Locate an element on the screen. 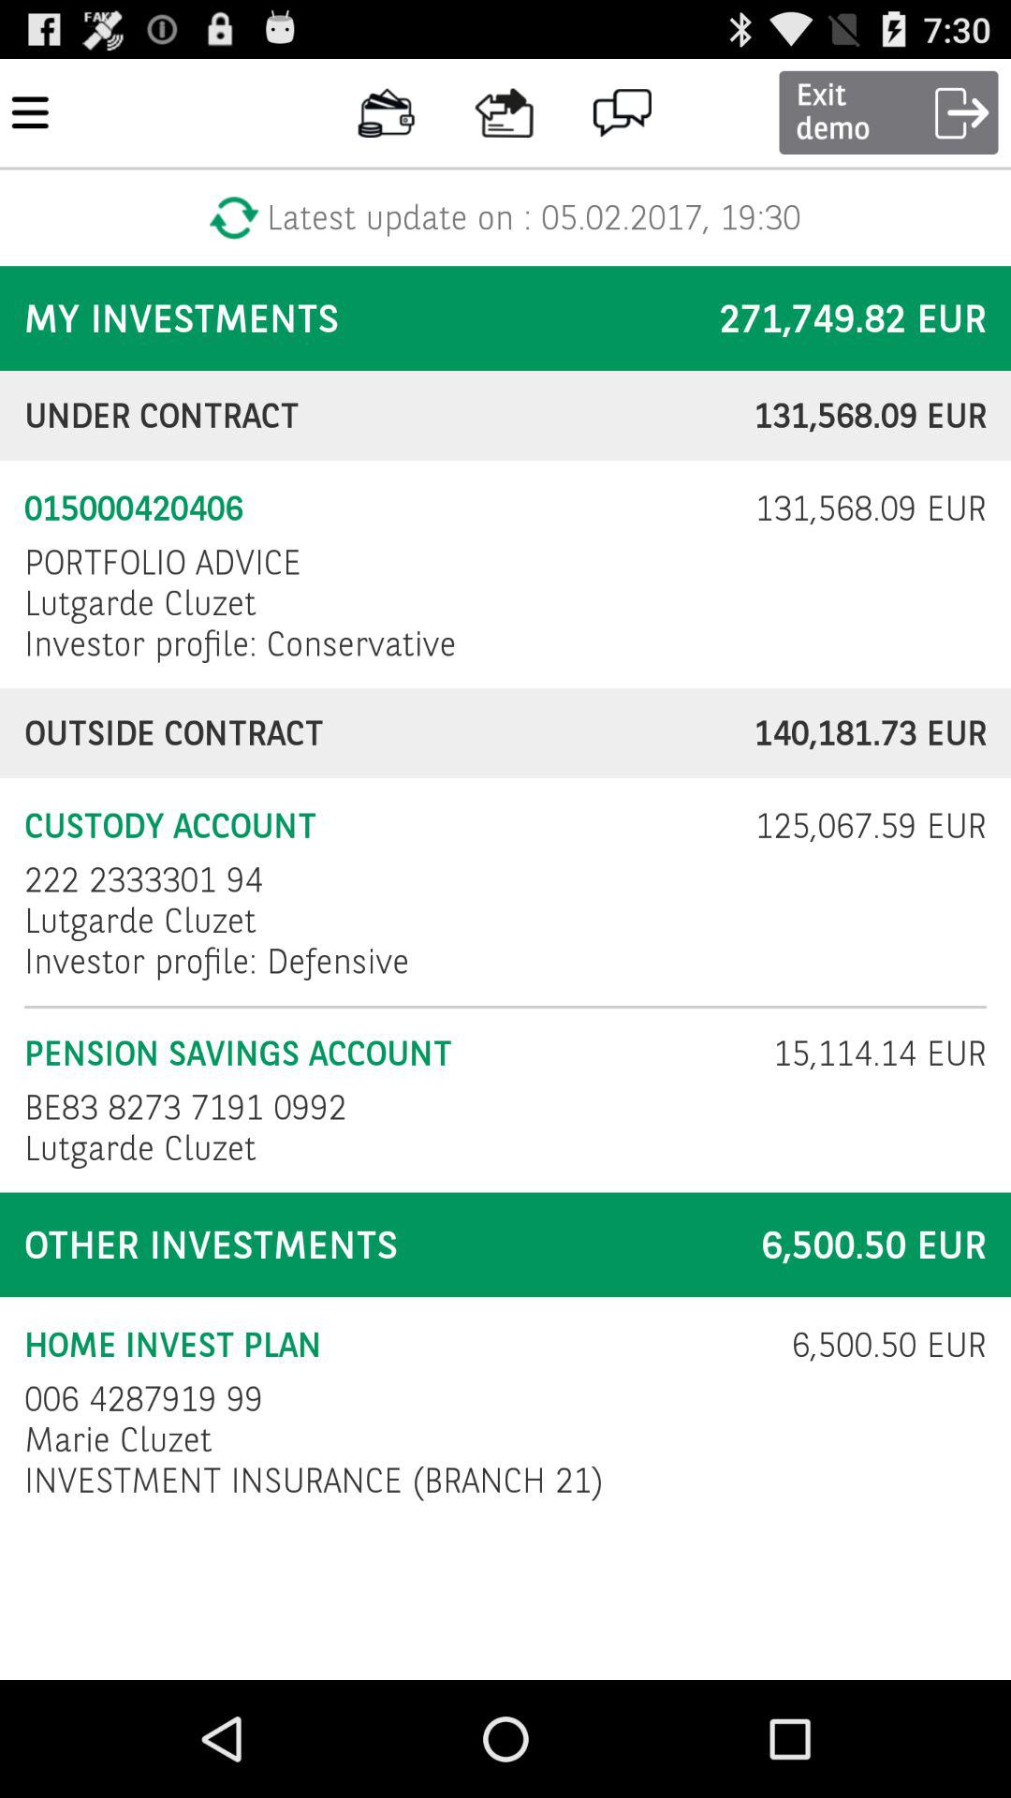  scroll until marie cluzet item is located at coordinates (118, 1439).